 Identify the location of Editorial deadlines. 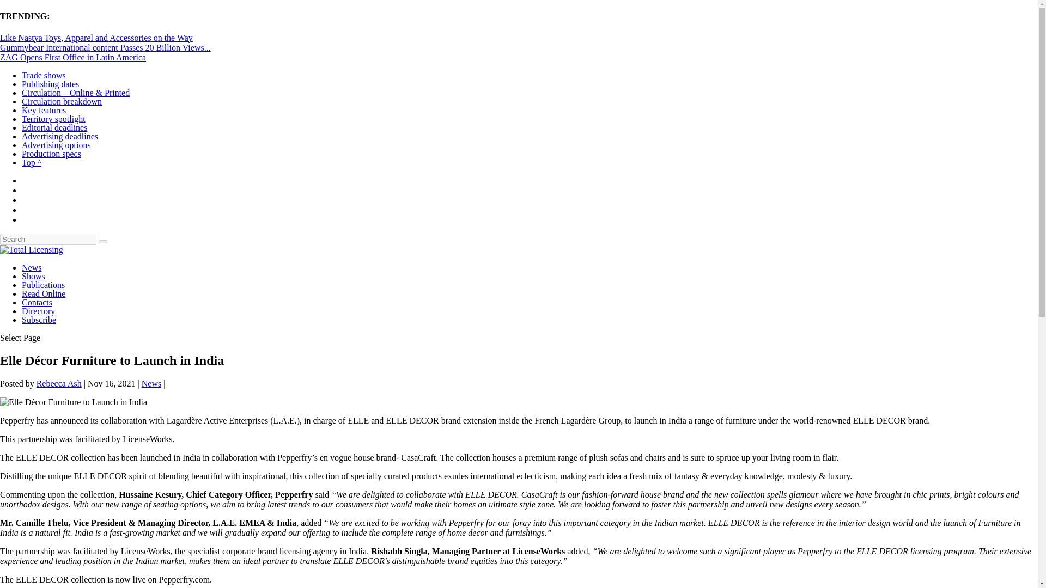
(54, 127).